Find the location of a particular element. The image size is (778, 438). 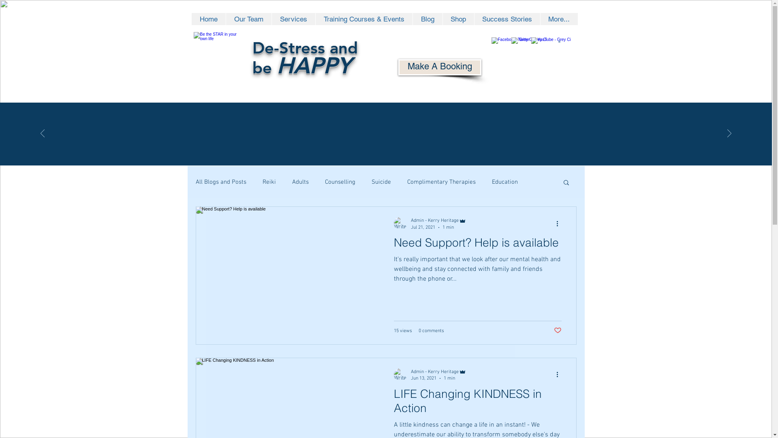

0 comments is located at coordinates (431, 331).